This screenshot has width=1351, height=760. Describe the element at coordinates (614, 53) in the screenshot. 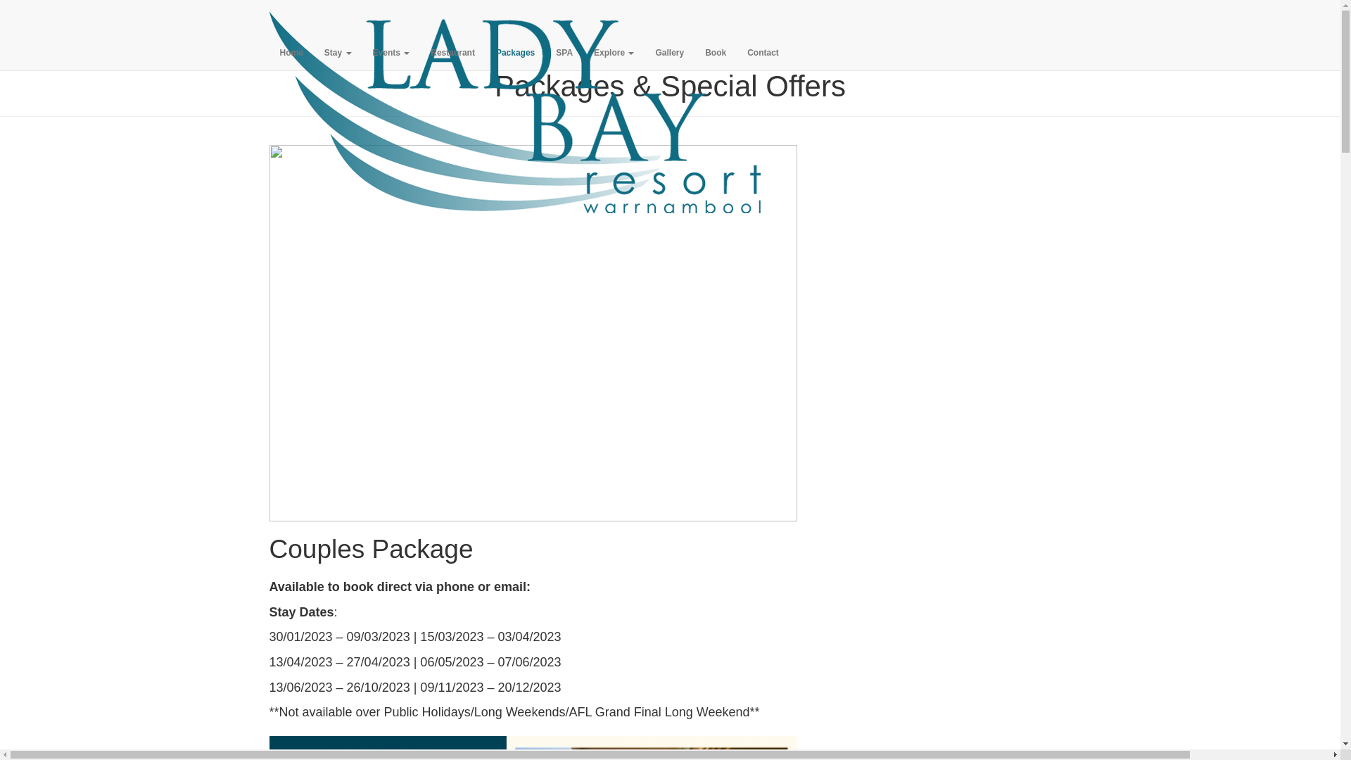

I see `Explore` at that location.